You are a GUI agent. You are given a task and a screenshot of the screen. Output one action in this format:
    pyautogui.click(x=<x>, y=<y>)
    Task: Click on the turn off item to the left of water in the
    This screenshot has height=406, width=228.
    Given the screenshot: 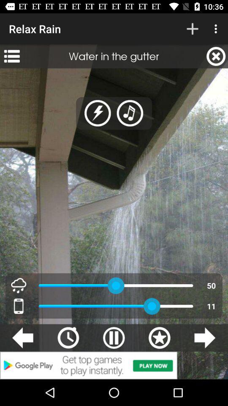 What is the action you would take?
    pyautogui.click(x=12, y=56)
    